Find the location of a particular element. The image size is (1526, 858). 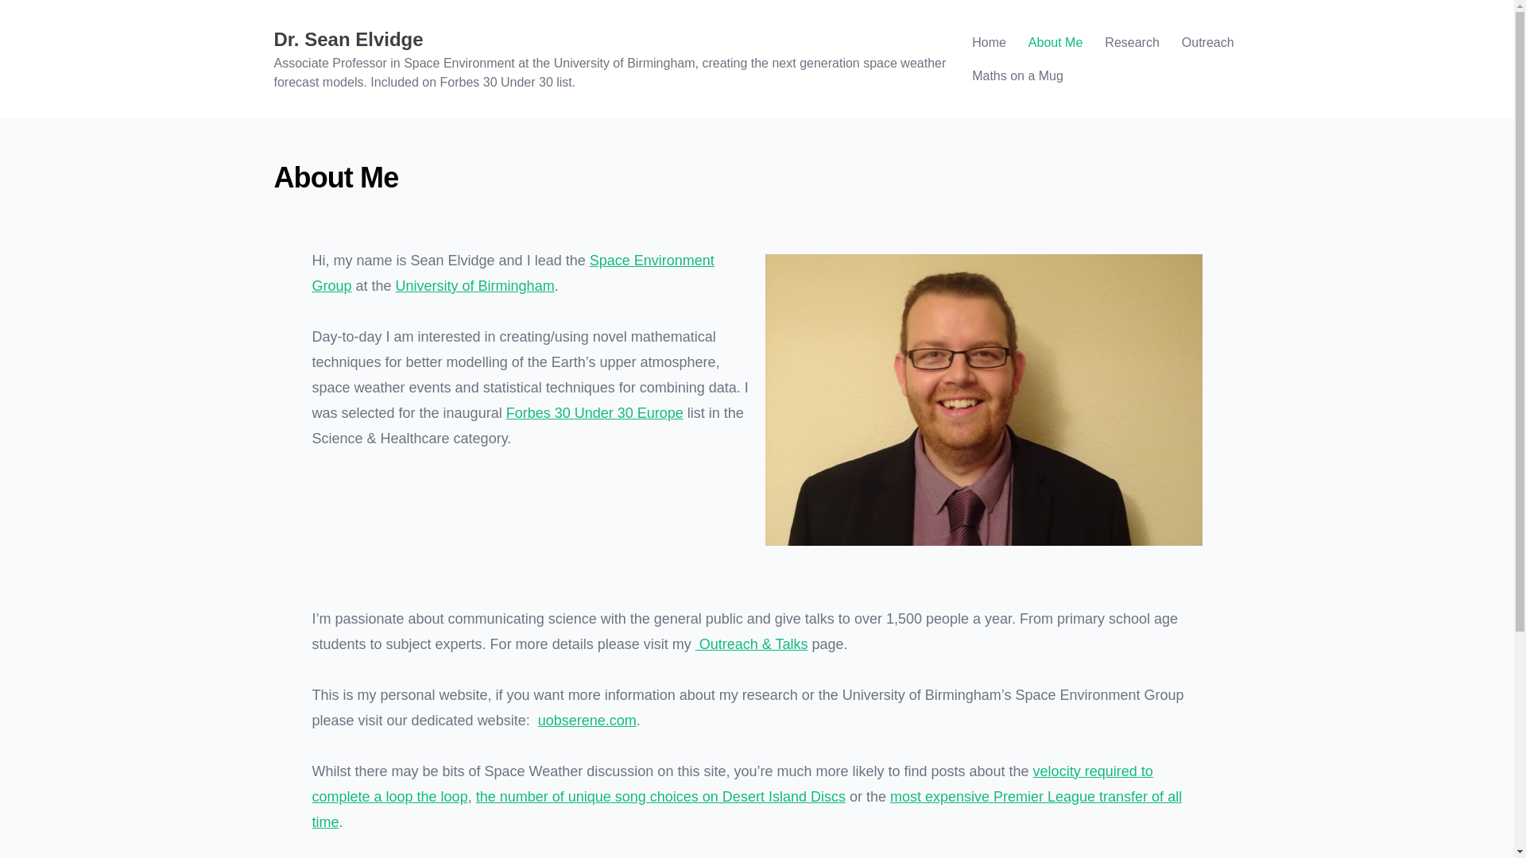

University of Birmingham is located at coordinates (475, 286).